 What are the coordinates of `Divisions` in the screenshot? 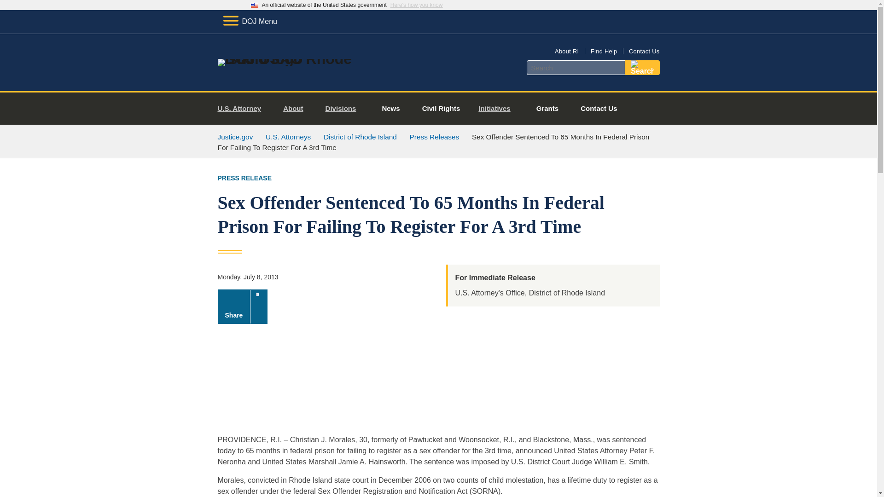 It's located at (344, 109).